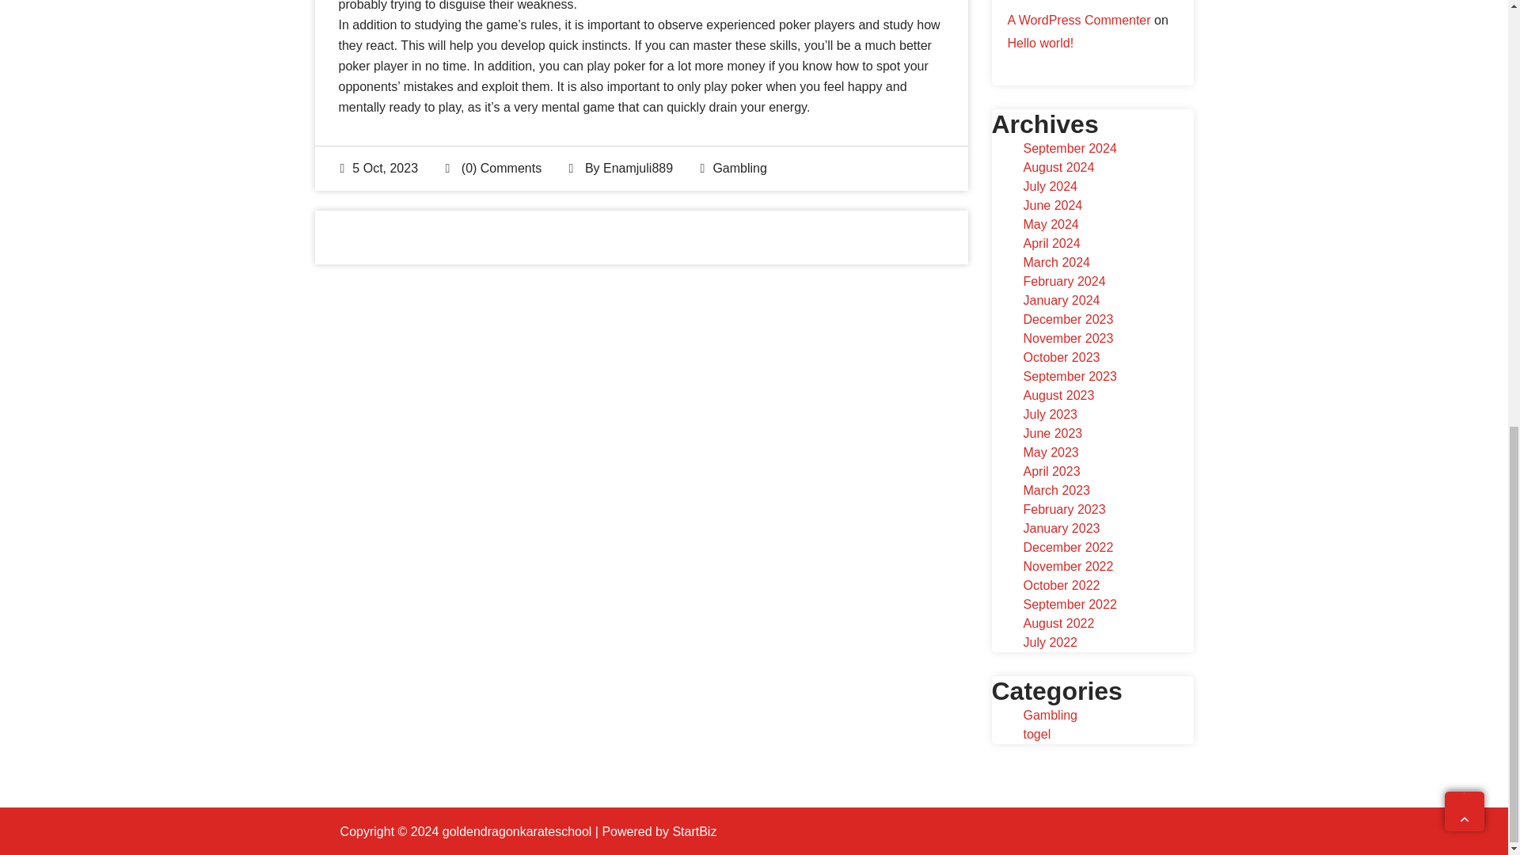  What do you see at coordinates (638, 168) in the screenshot?
I see `Enamjuli889` at bounding box center [638, 168].